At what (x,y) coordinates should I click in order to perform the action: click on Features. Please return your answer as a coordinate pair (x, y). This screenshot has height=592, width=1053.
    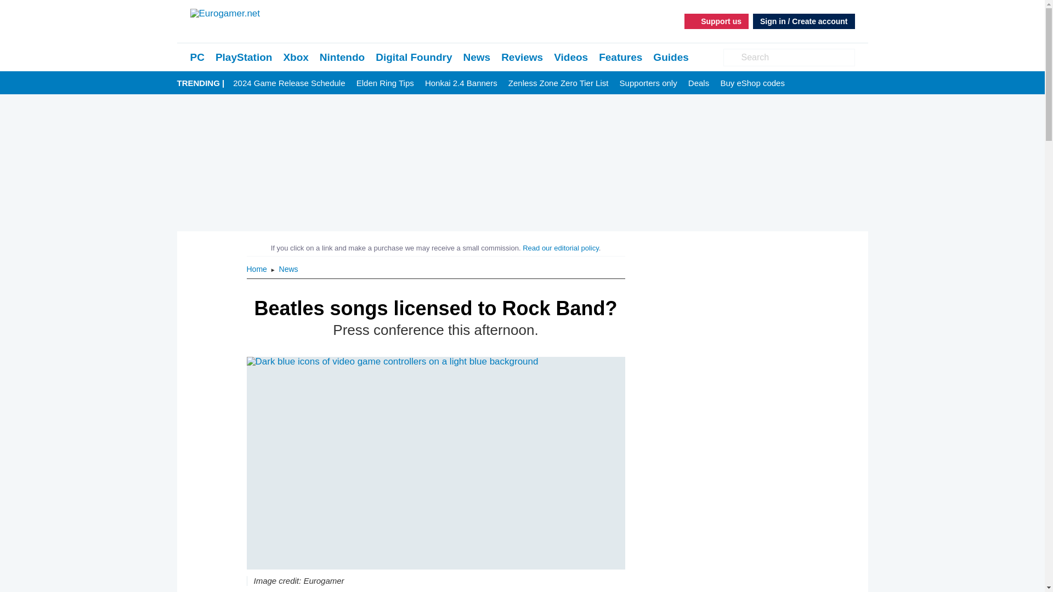
    Looking at the image, I should click on (621, 57).